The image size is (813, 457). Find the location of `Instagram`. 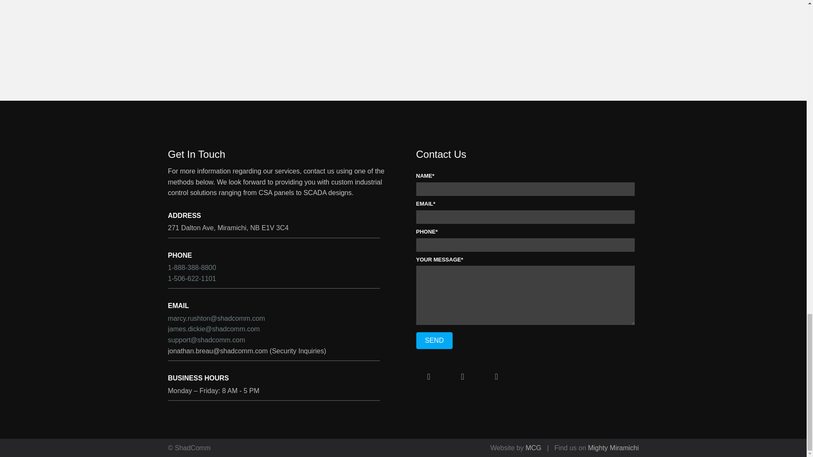

Instagram is located at coordinates (496, 377).